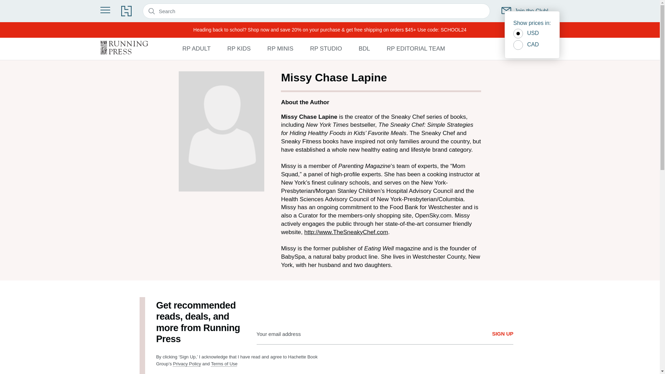 This screenshot has height=374, width=665. Describe the element at coordinates (280, 48) in the screenshot. I see `RP MINIS` at that location.